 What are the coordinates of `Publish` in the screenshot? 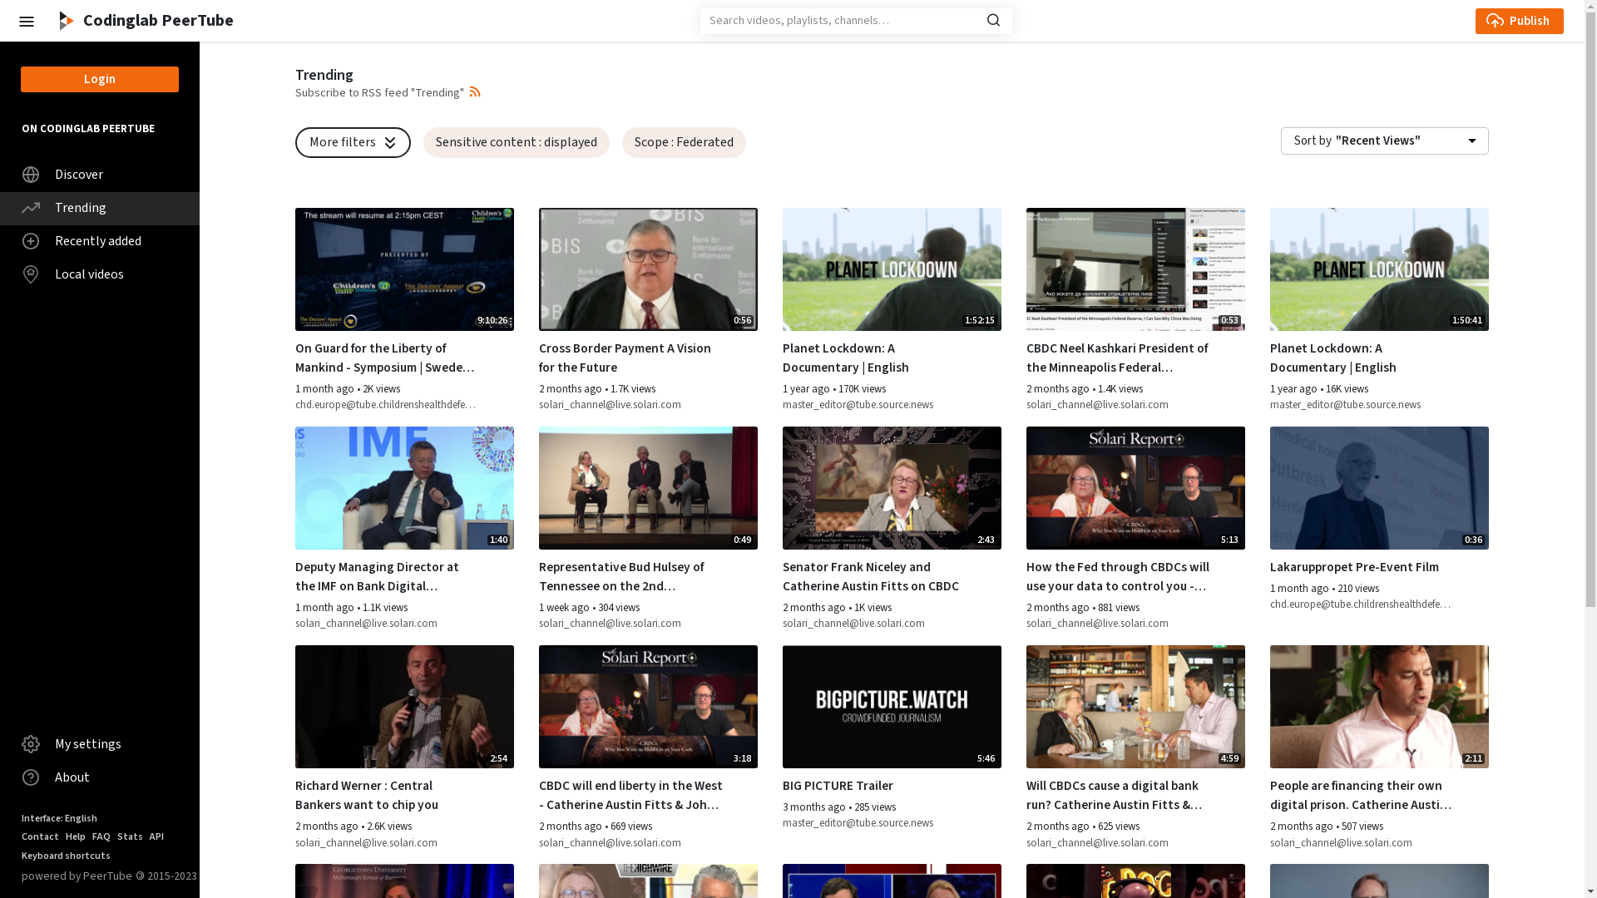 It's located at (1520, 22).